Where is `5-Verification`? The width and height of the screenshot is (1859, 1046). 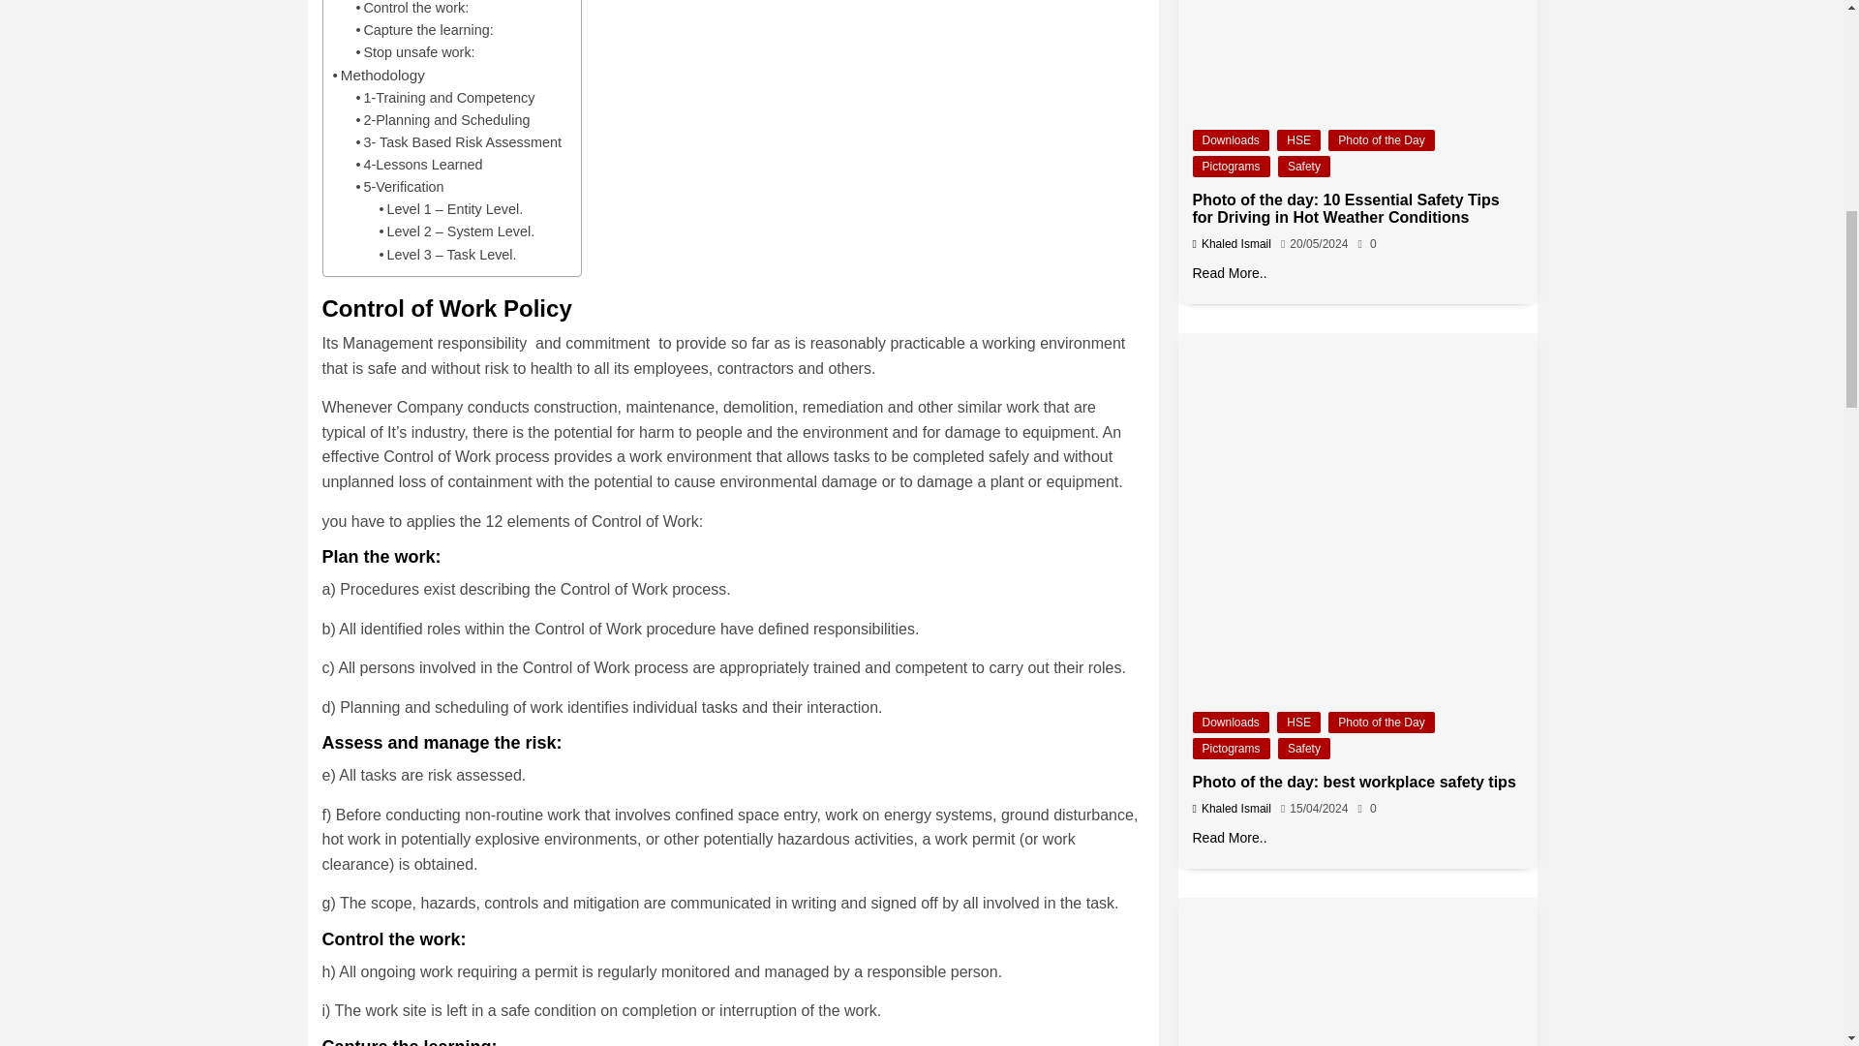
5-Verification is located at coordinates (400, 188).